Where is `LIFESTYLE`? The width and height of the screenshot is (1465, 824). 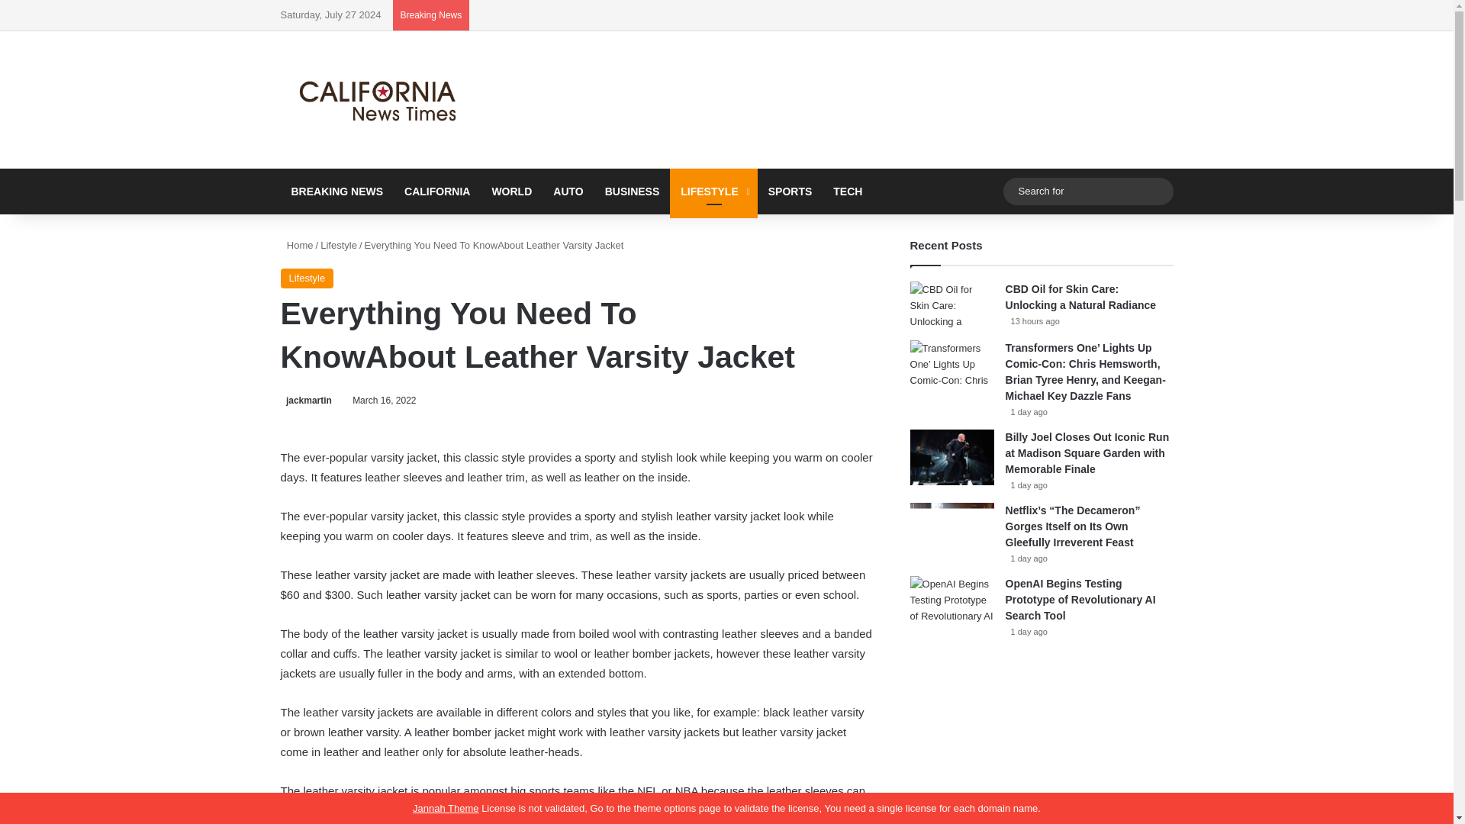 LIFESTYLE is located at coordinates (713, 191).